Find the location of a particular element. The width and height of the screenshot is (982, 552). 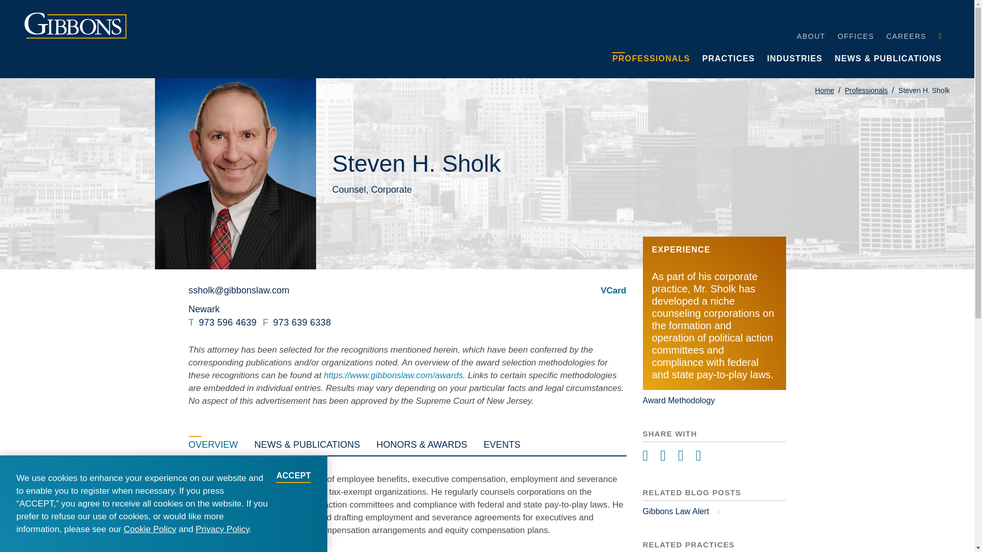

EVENTS is located at coordinates (502, 443).